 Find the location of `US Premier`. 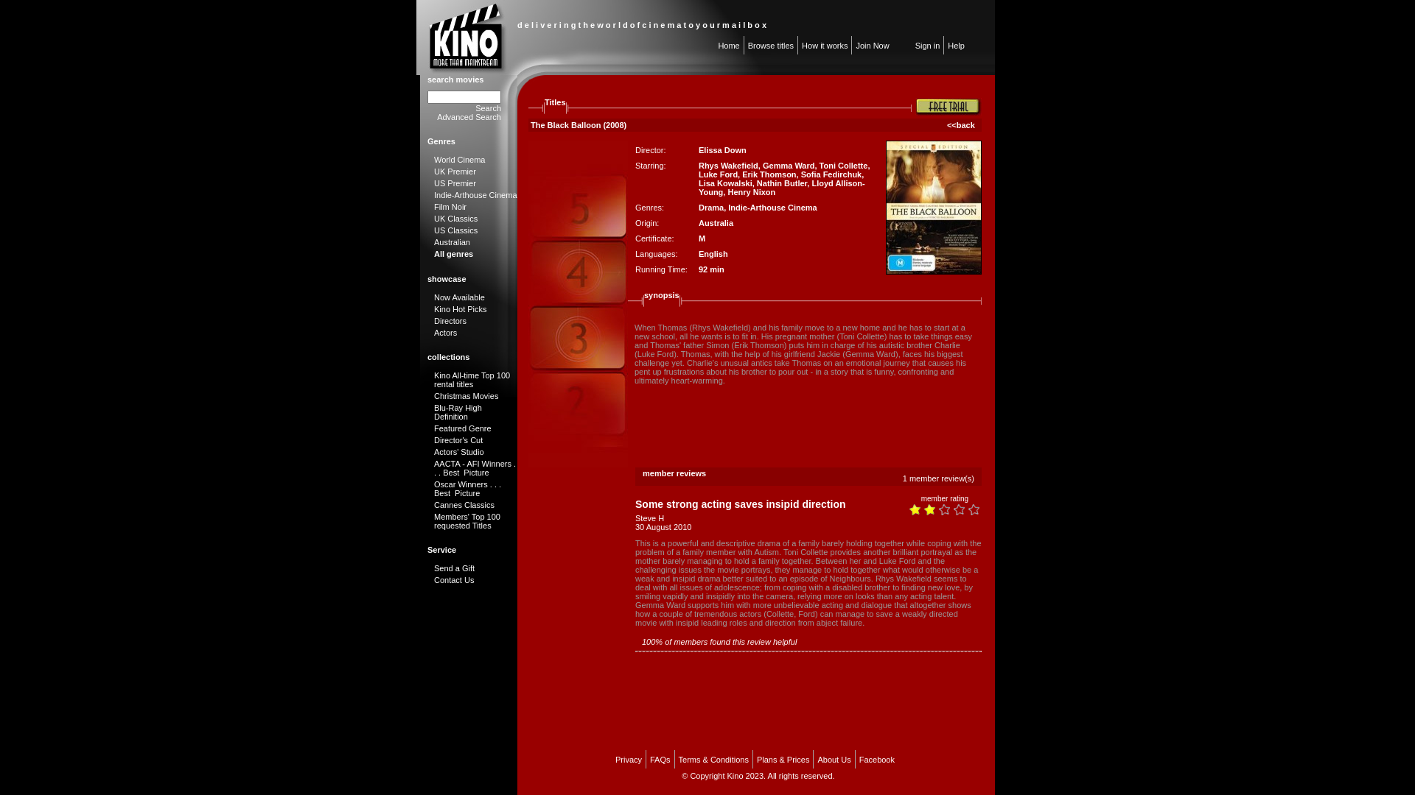

US Premier is located at coordinates (455, 183).